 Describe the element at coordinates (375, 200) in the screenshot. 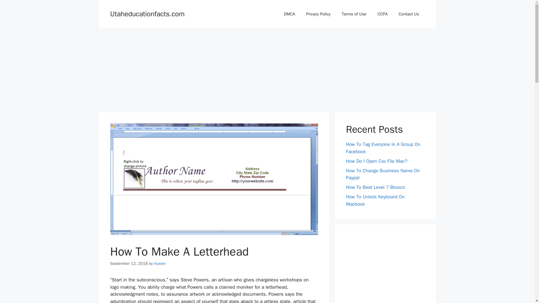

I see `How To Unlock Keyboard On Macbook` at that location.